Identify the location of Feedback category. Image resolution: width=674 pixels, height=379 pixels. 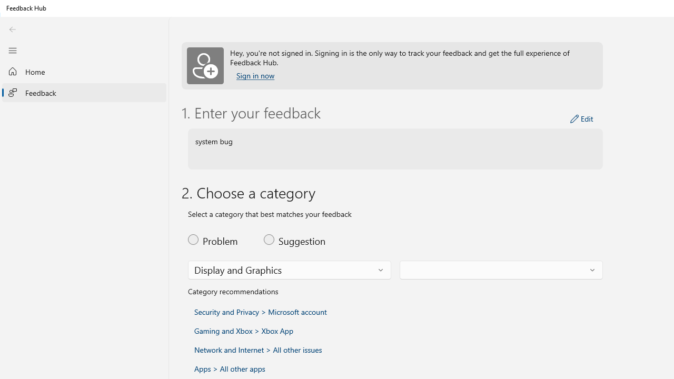
(290, 270).